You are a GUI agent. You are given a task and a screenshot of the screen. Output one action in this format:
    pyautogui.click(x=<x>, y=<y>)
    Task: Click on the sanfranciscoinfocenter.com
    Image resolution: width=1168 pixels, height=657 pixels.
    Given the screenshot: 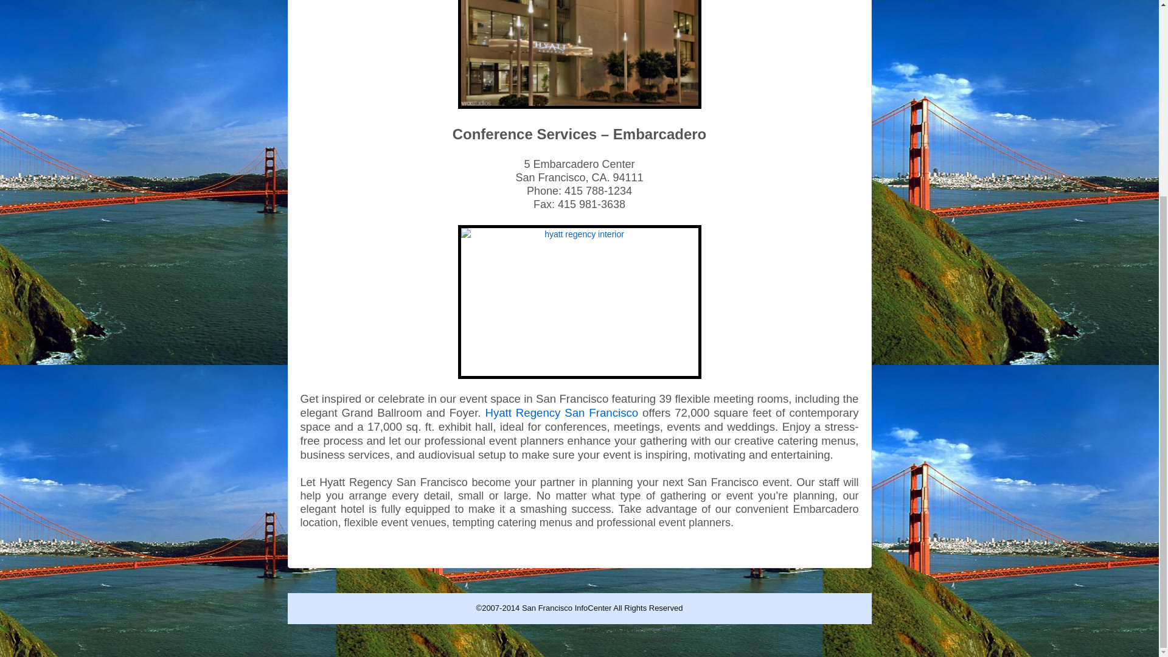 What is the action you would take?
    pyautogui.click(x=350, y=629)
    